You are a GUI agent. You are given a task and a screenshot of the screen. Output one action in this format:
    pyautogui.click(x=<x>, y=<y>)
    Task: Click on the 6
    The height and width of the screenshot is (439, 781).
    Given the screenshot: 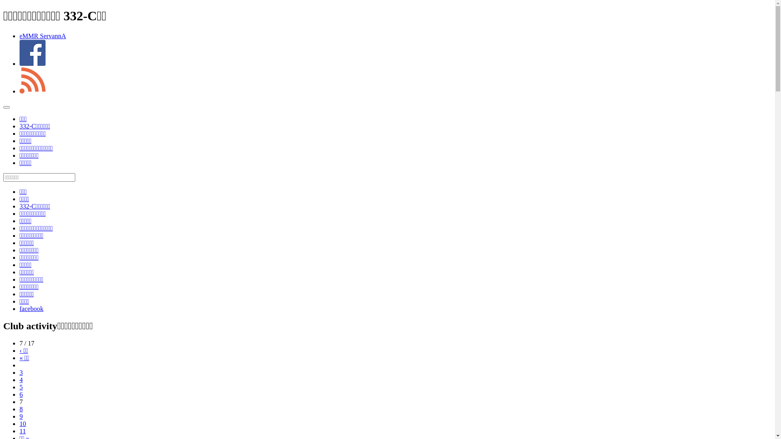 What is the action you would take?
    pyautogui.click(x=21, y=394)
    